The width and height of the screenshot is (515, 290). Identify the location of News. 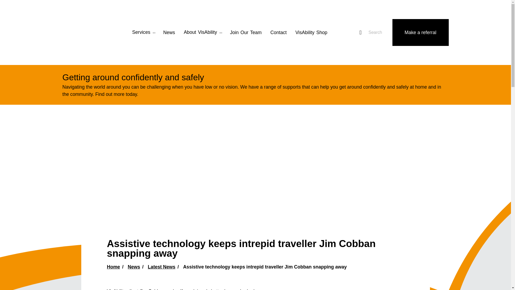
(169, 32).